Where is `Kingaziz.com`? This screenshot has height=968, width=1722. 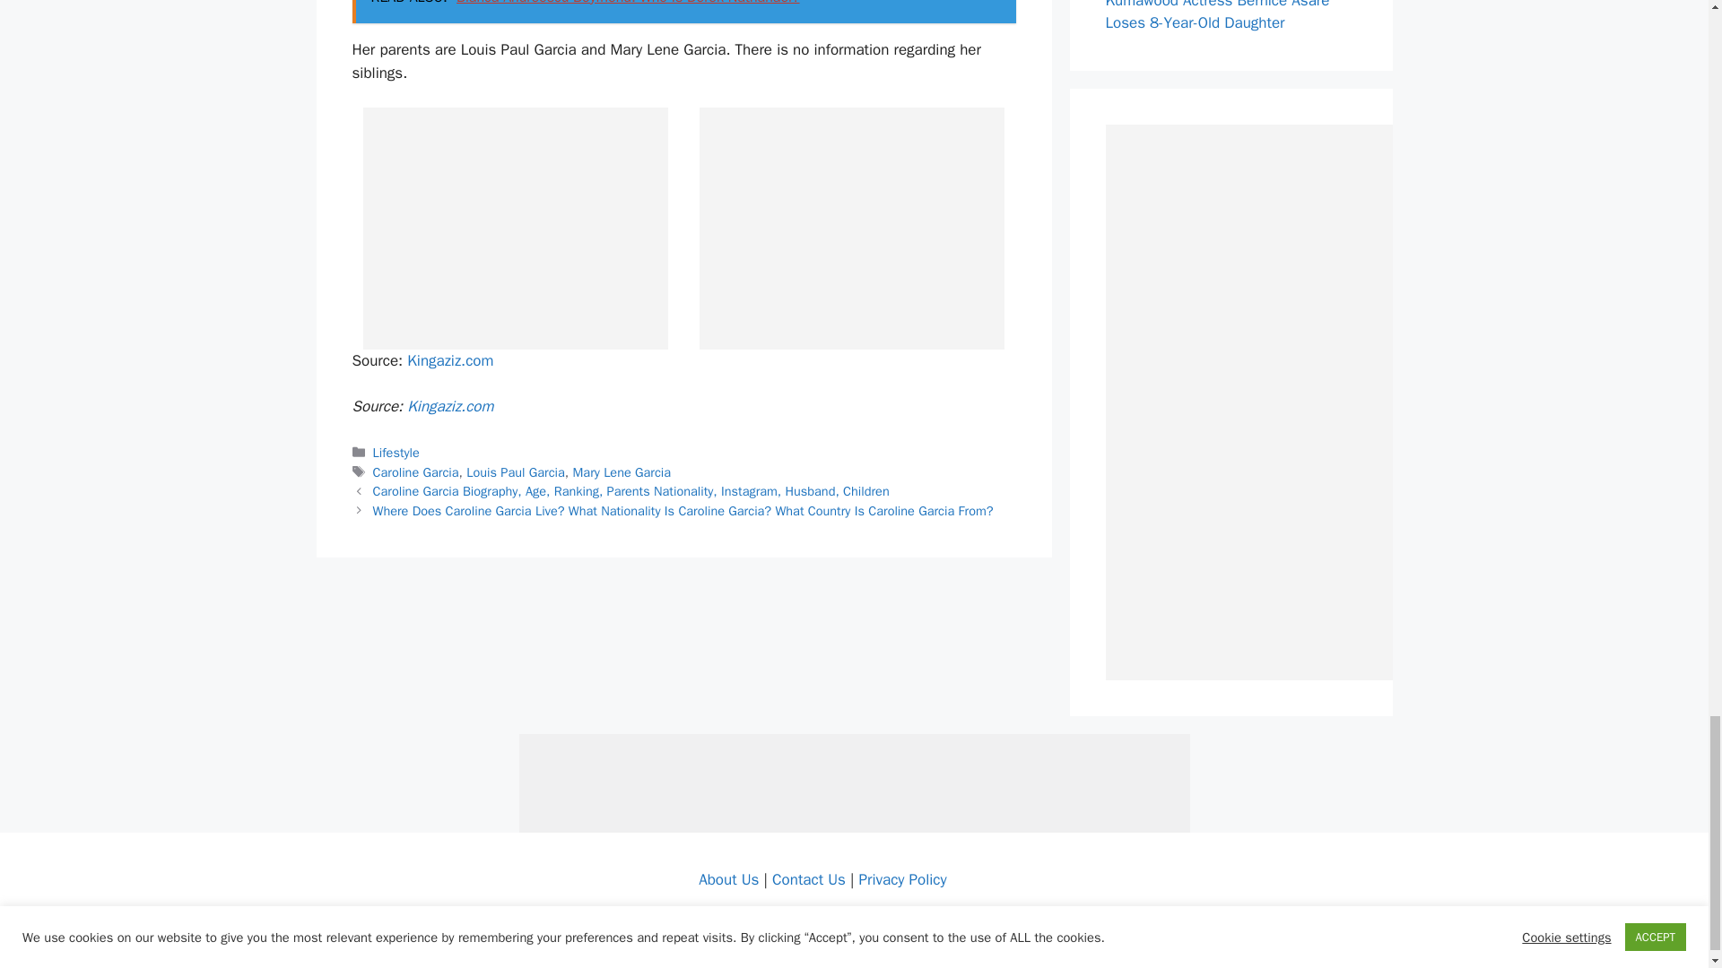 Kingaziz.com is located at coordinates (449, 360).